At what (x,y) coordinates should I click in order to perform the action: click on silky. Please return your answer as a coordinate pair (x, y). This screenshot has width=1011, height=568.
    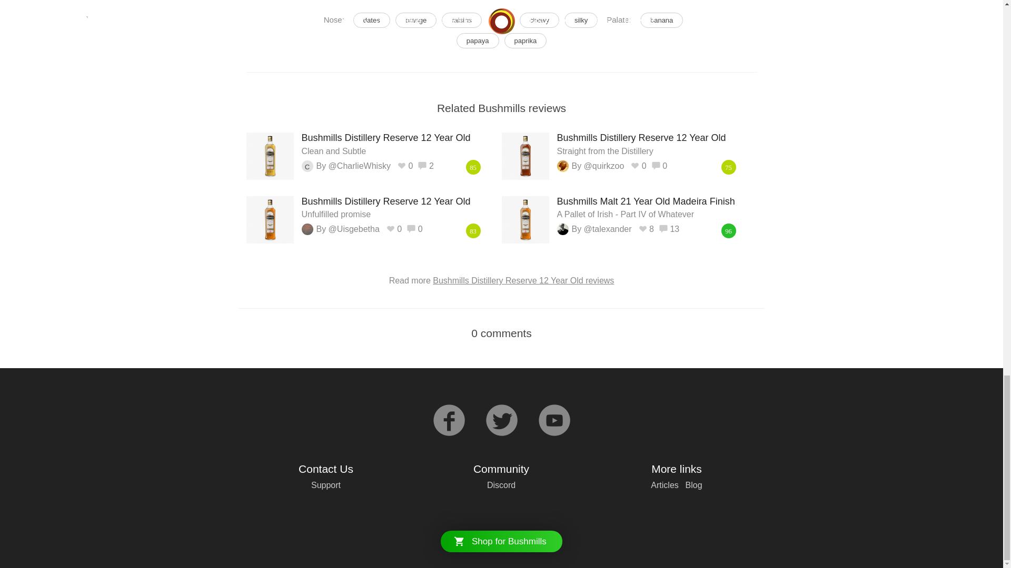
    Looking at the image, I should click on (478, 40).